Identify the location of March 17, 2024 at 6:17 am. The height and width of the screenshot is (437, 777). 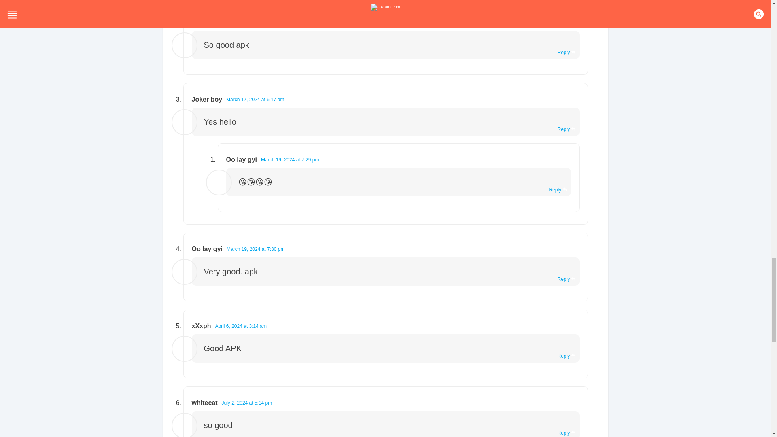
(255, 99).